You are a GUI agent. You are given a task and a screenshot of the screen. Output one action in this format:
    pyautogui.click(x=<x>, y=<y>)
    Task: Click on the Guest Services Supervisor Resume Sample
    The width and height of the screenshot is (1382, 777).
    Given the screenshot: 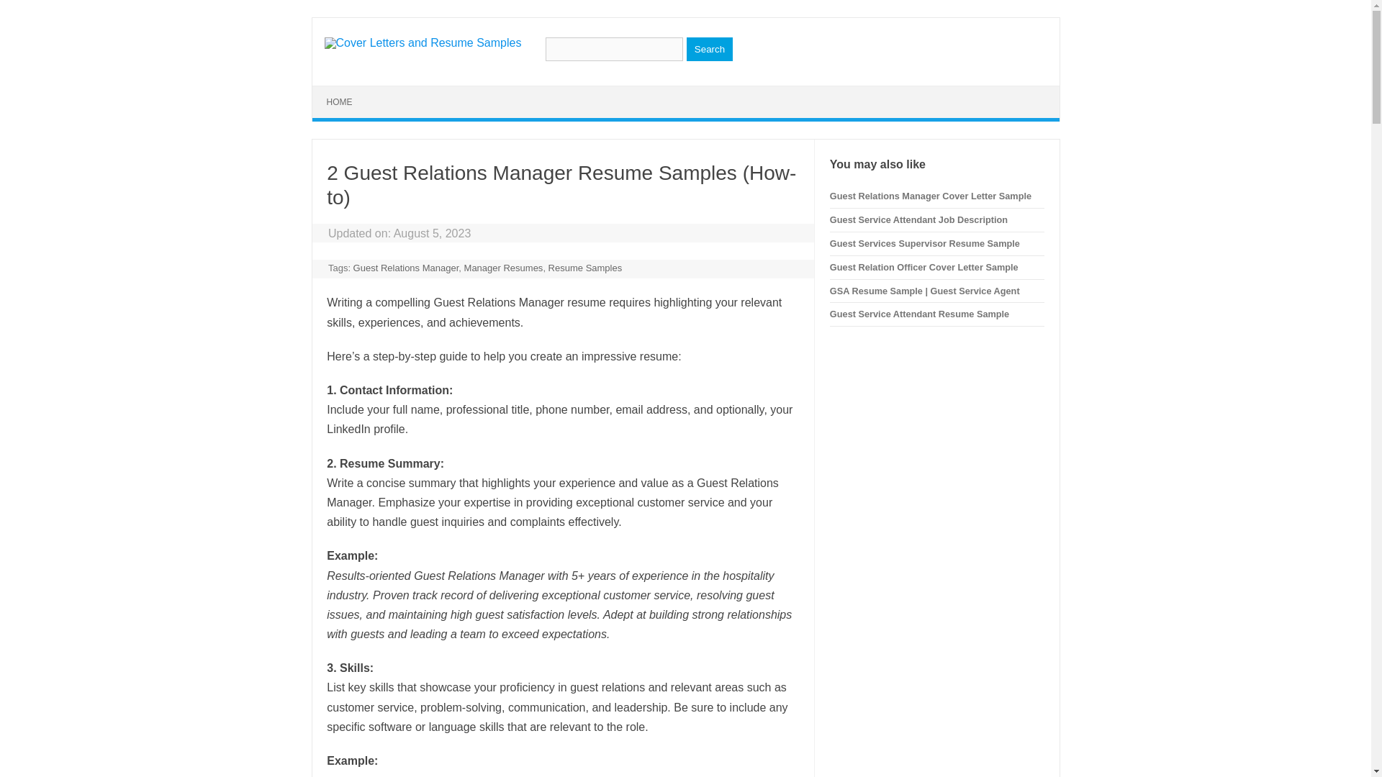 What is the action you would take?
    pyautogui.click(x=924, y=243)
    